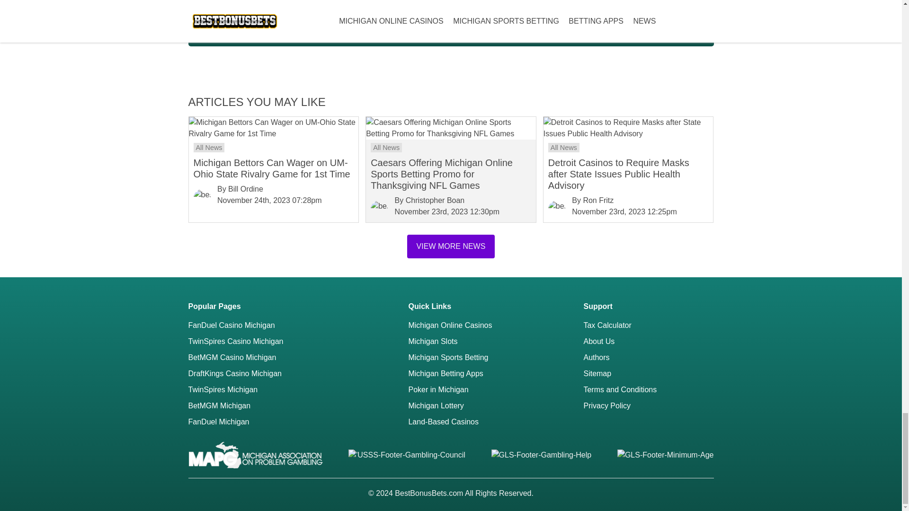  I want to click on USSS-Footer-Gambling-Council, so click(407, 455).